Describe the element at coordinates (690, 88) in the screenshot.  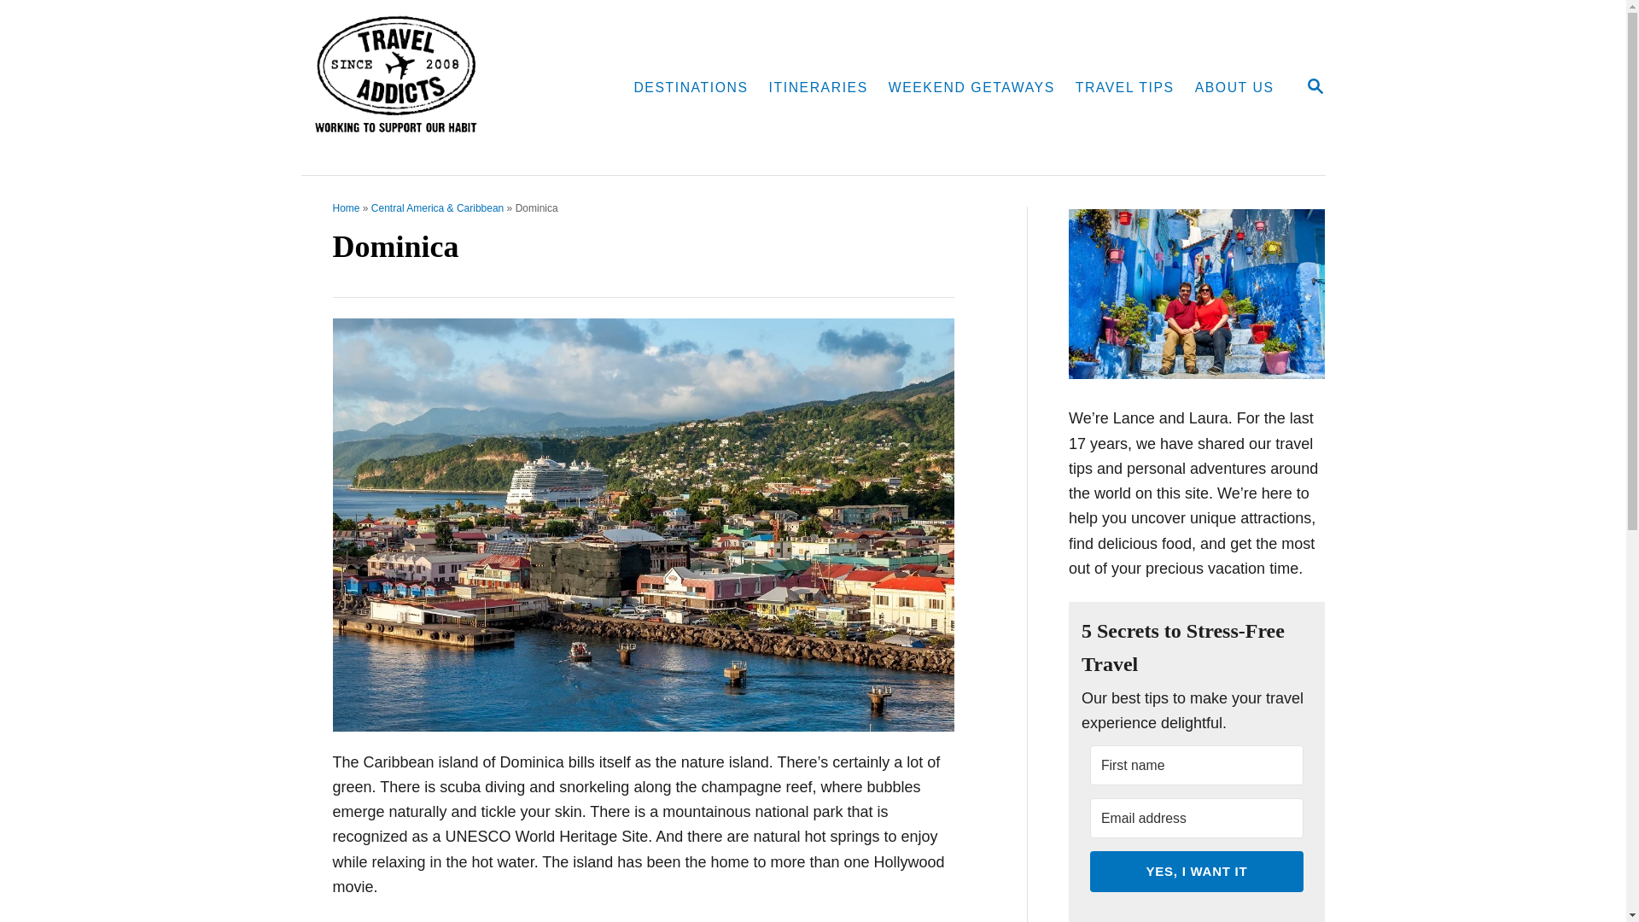
I see `DESTINATIONS` at that location.